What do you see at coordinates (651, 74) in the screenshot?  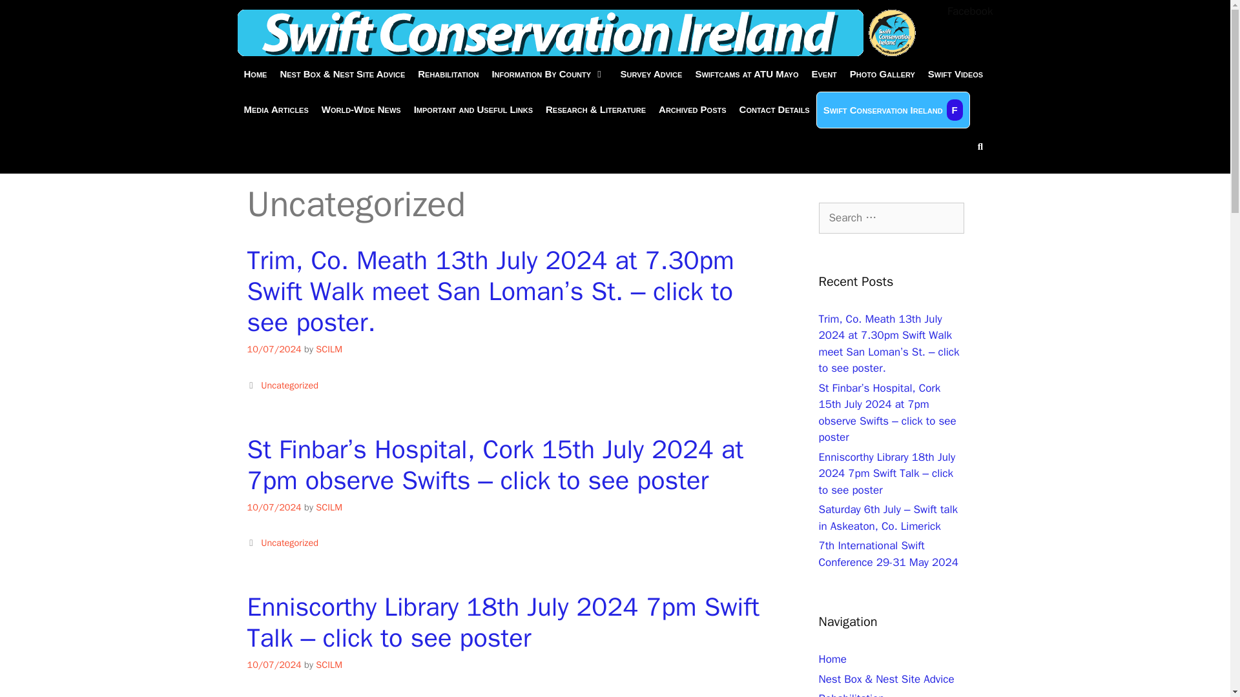 I see `Survey Advice` at bounding box center [651, 74].